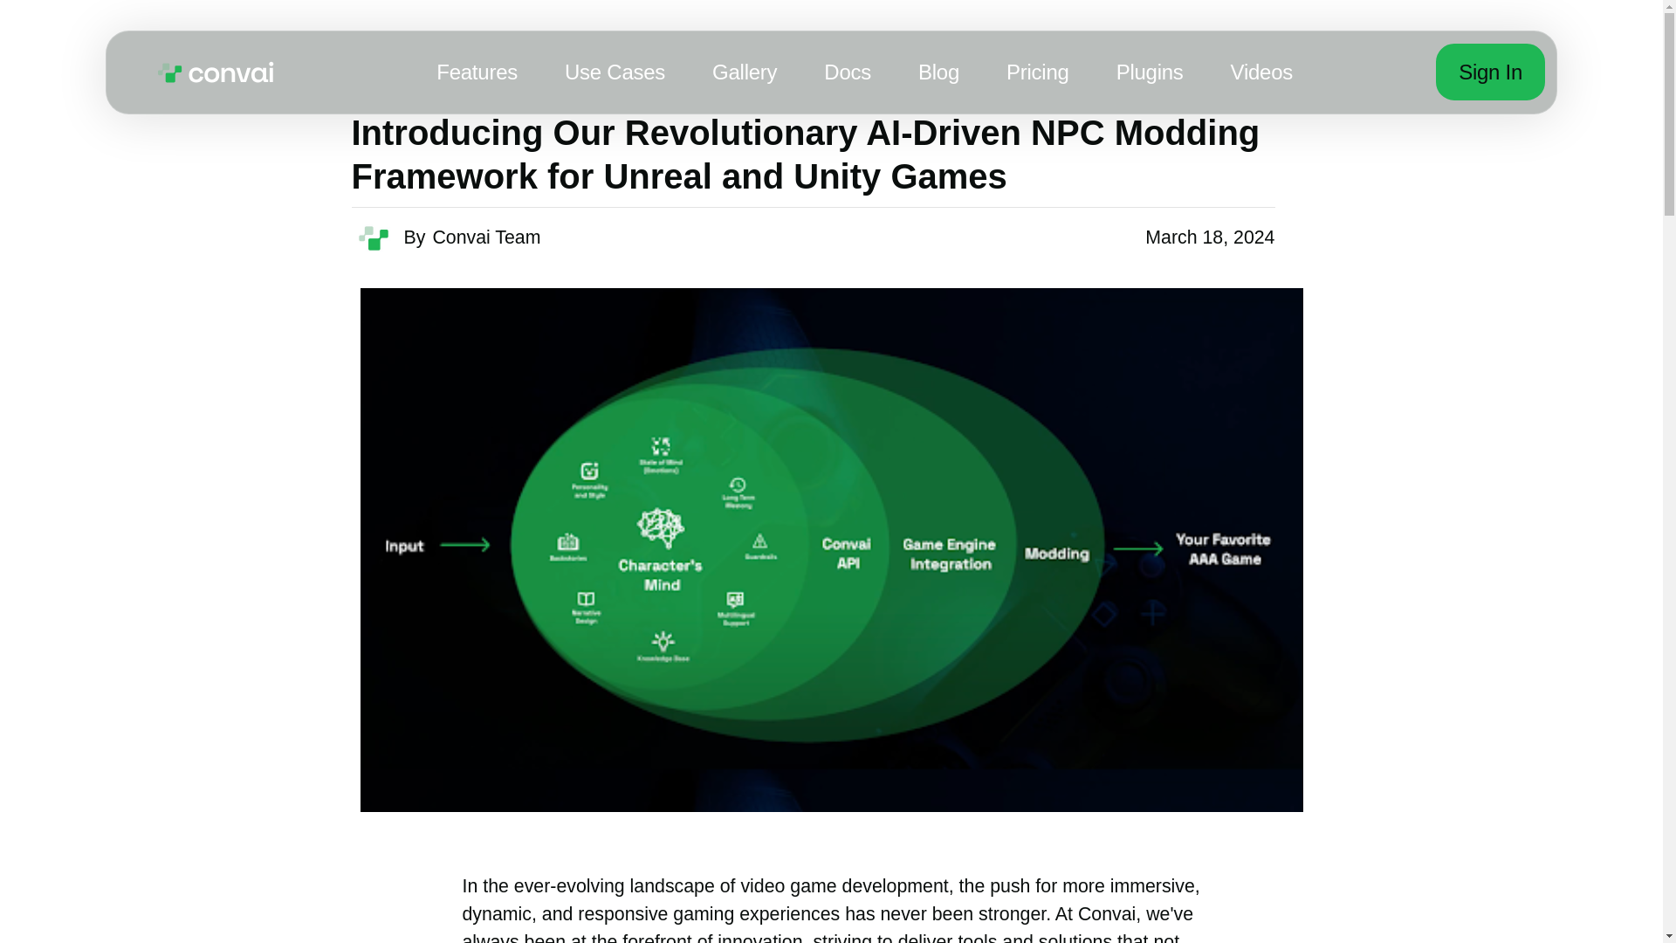  What do you see at coordinates (1149, 72) in the screenshot?
I see `Plugins` at bounding box center [1149, 72].